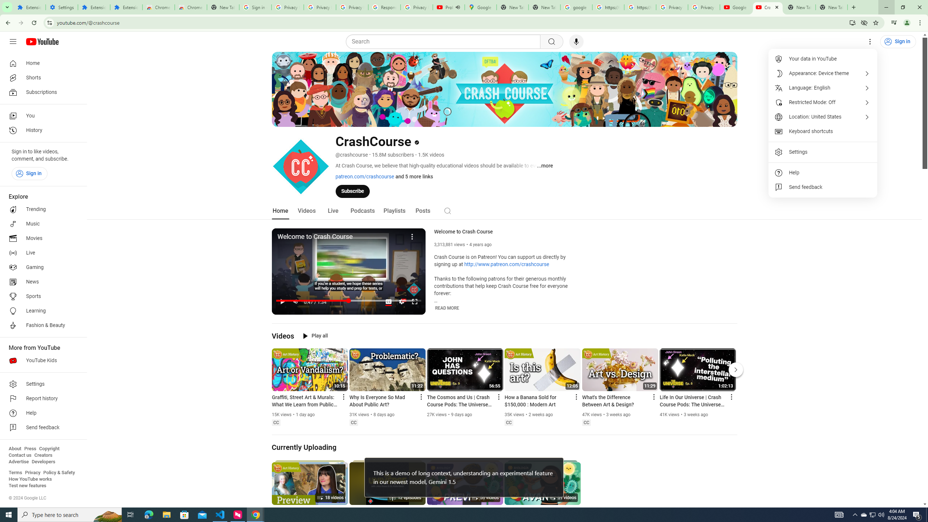  I want to click on Mute (m), so click(295, 301).